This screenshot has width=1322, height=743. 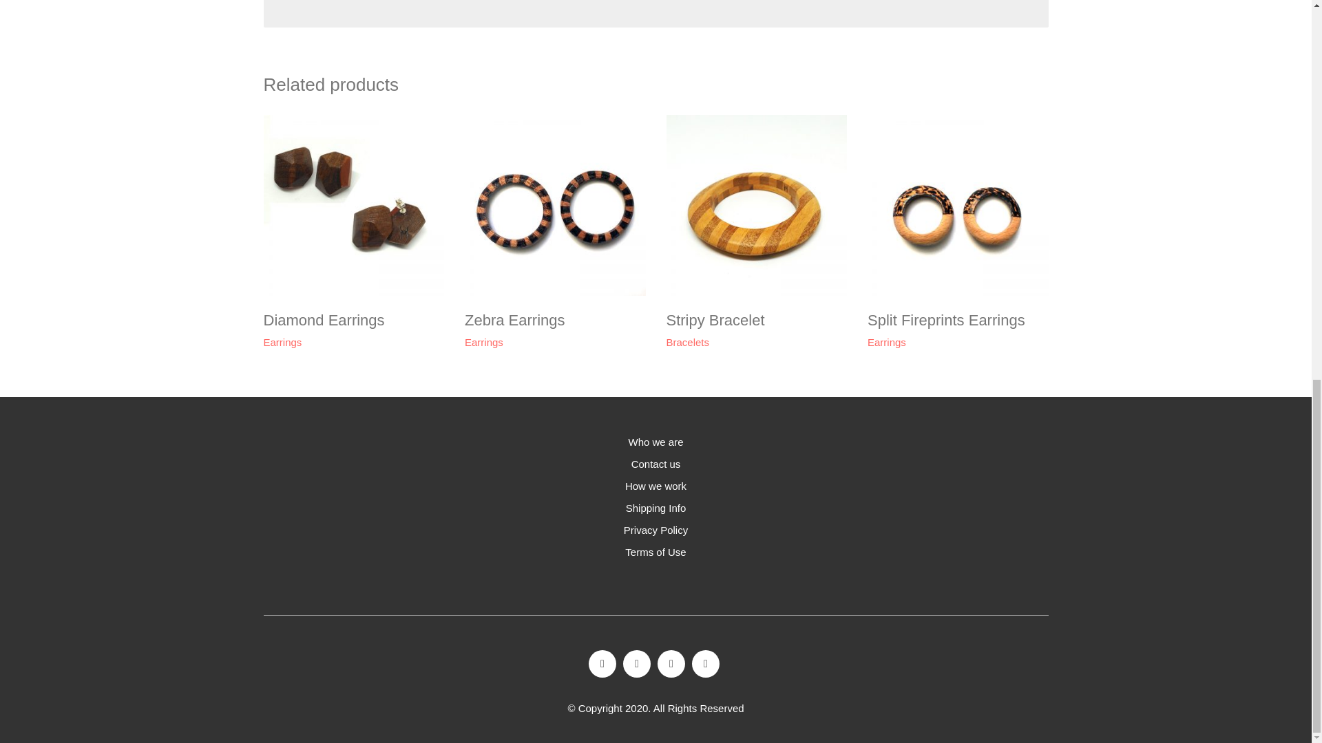 I want to click on YouTube, so click(x=705, y=663).